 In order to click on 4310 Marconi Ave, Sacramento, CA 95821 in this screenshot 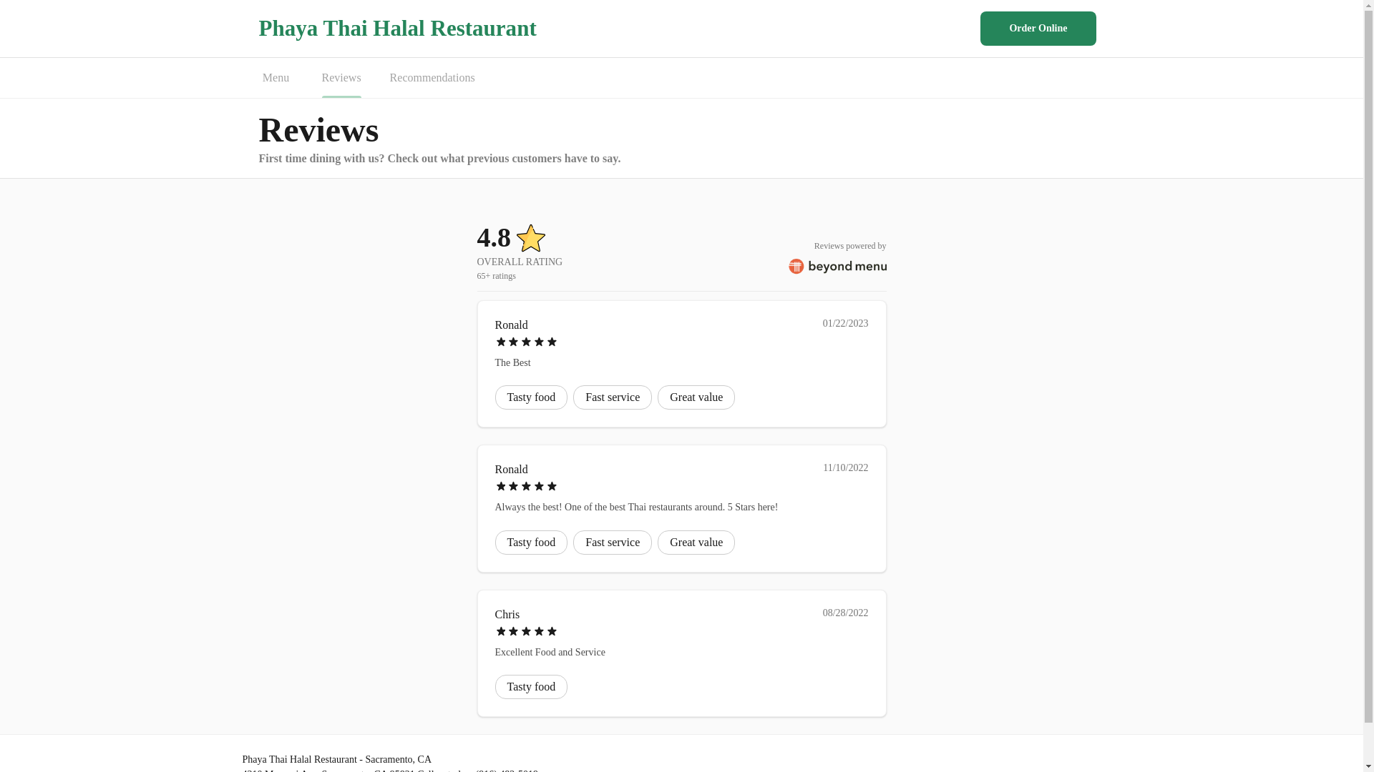, I will do `click(328, 771)`.